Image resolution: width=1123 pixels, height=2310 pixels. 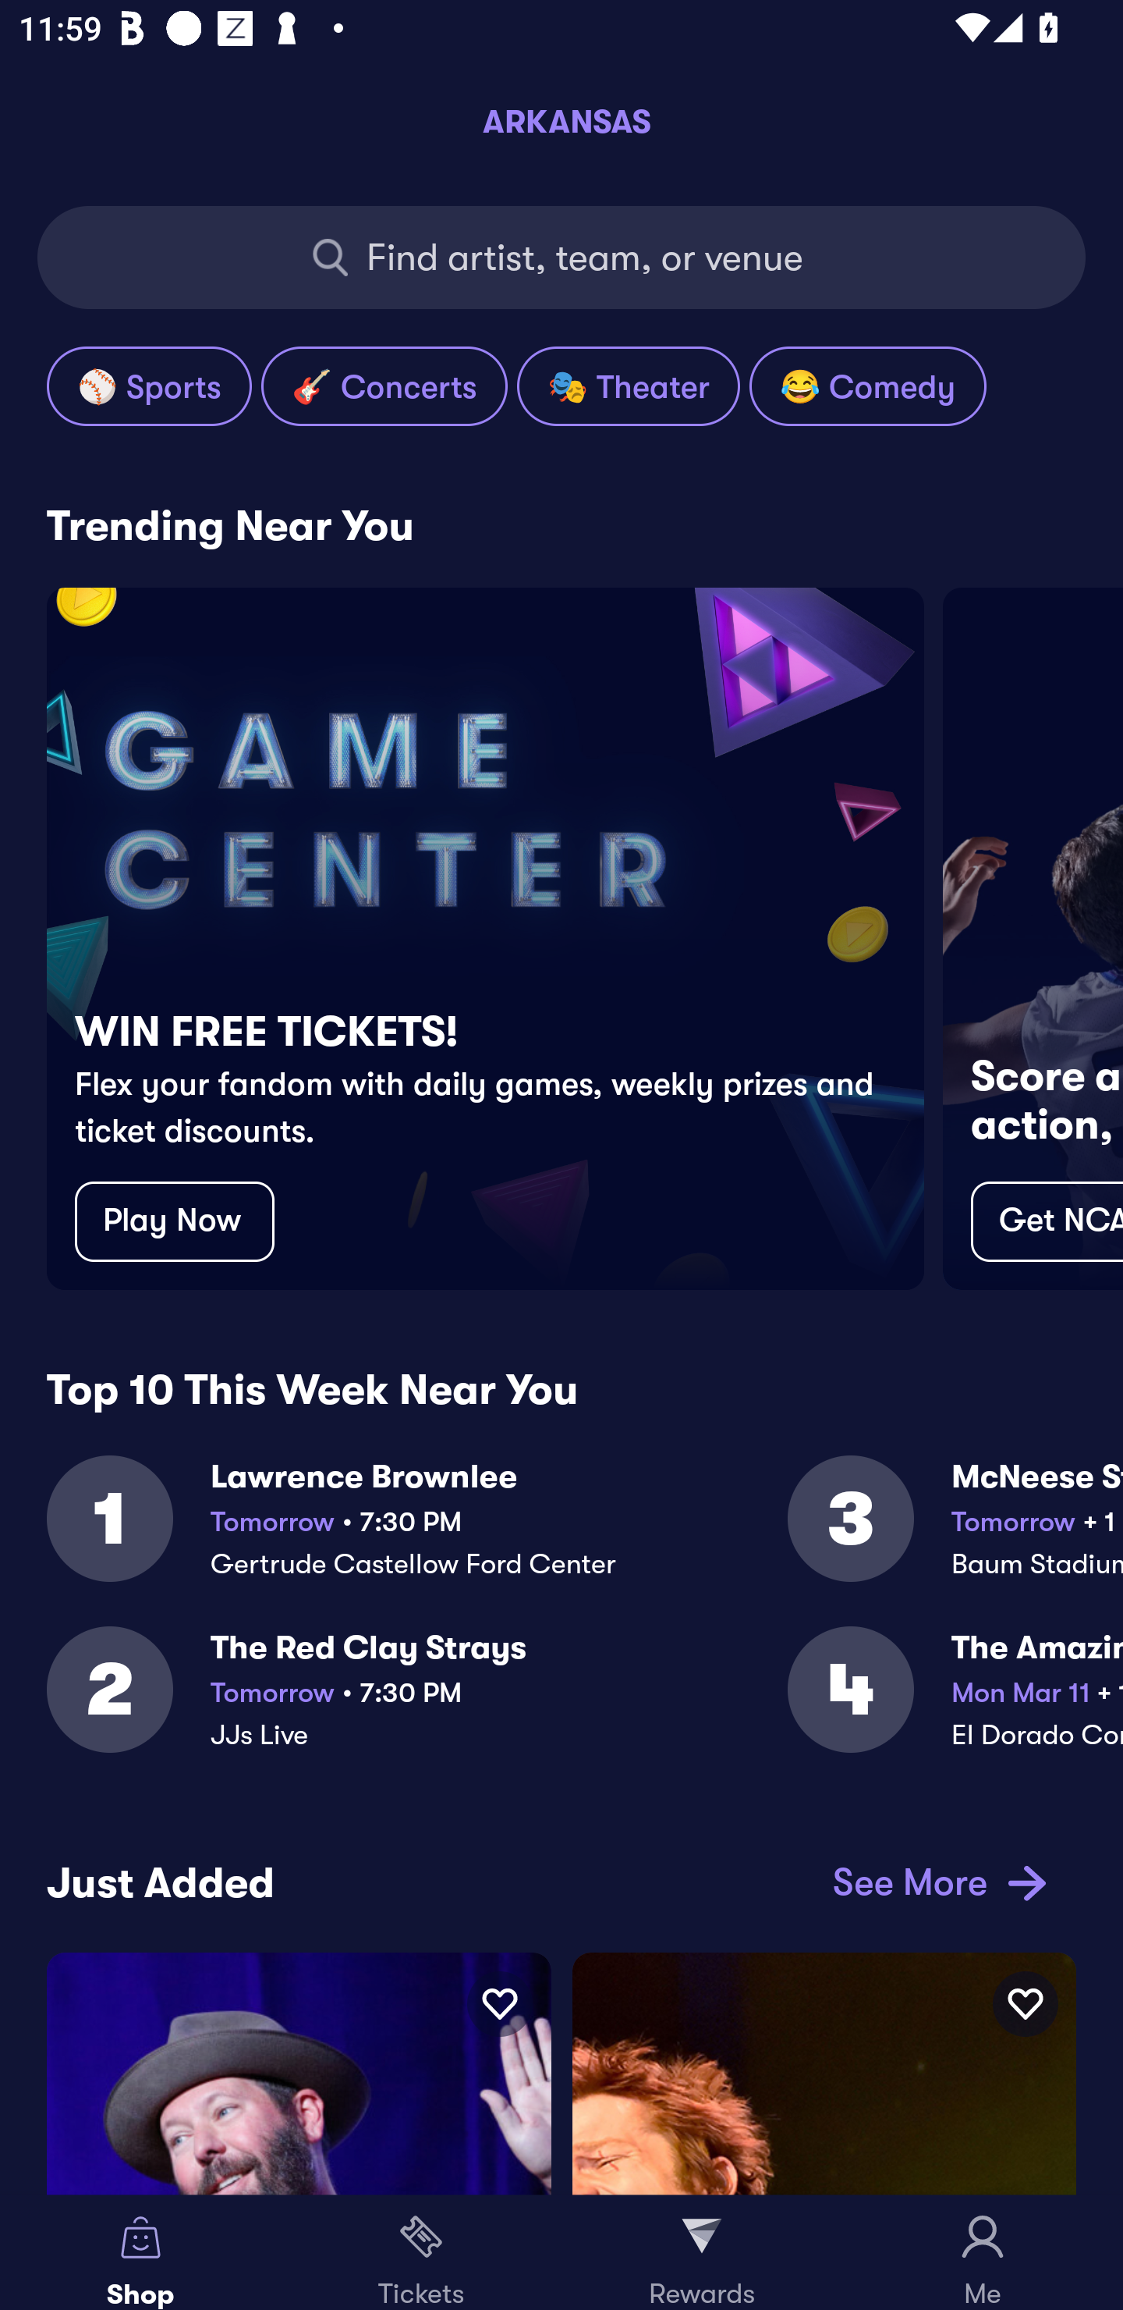 I want to click on Me, so click(x=983, y=2253).